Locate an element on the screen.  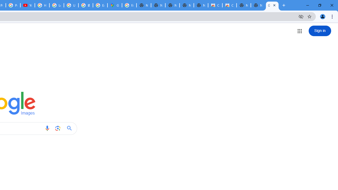
Classic Blue - Chrome Web Store is located at coordinates (215, 5).